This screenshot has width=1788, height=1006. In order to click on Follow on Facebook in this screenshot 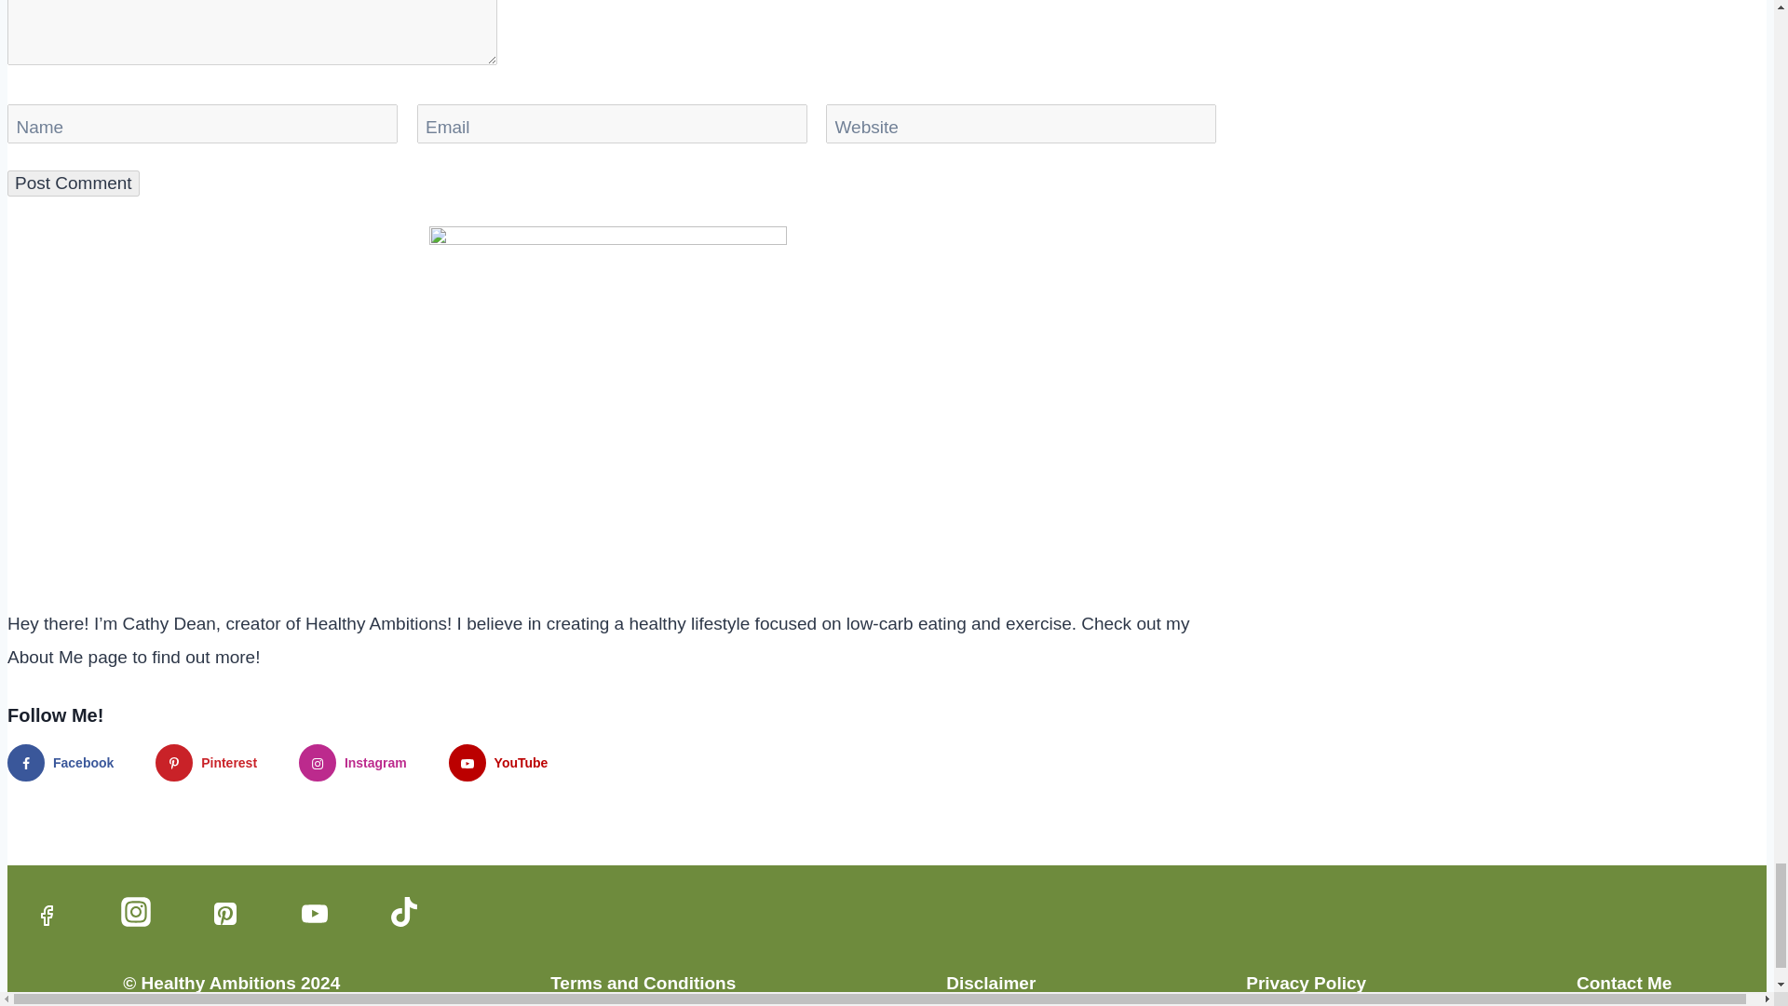, I will do `click(69, 763)`.